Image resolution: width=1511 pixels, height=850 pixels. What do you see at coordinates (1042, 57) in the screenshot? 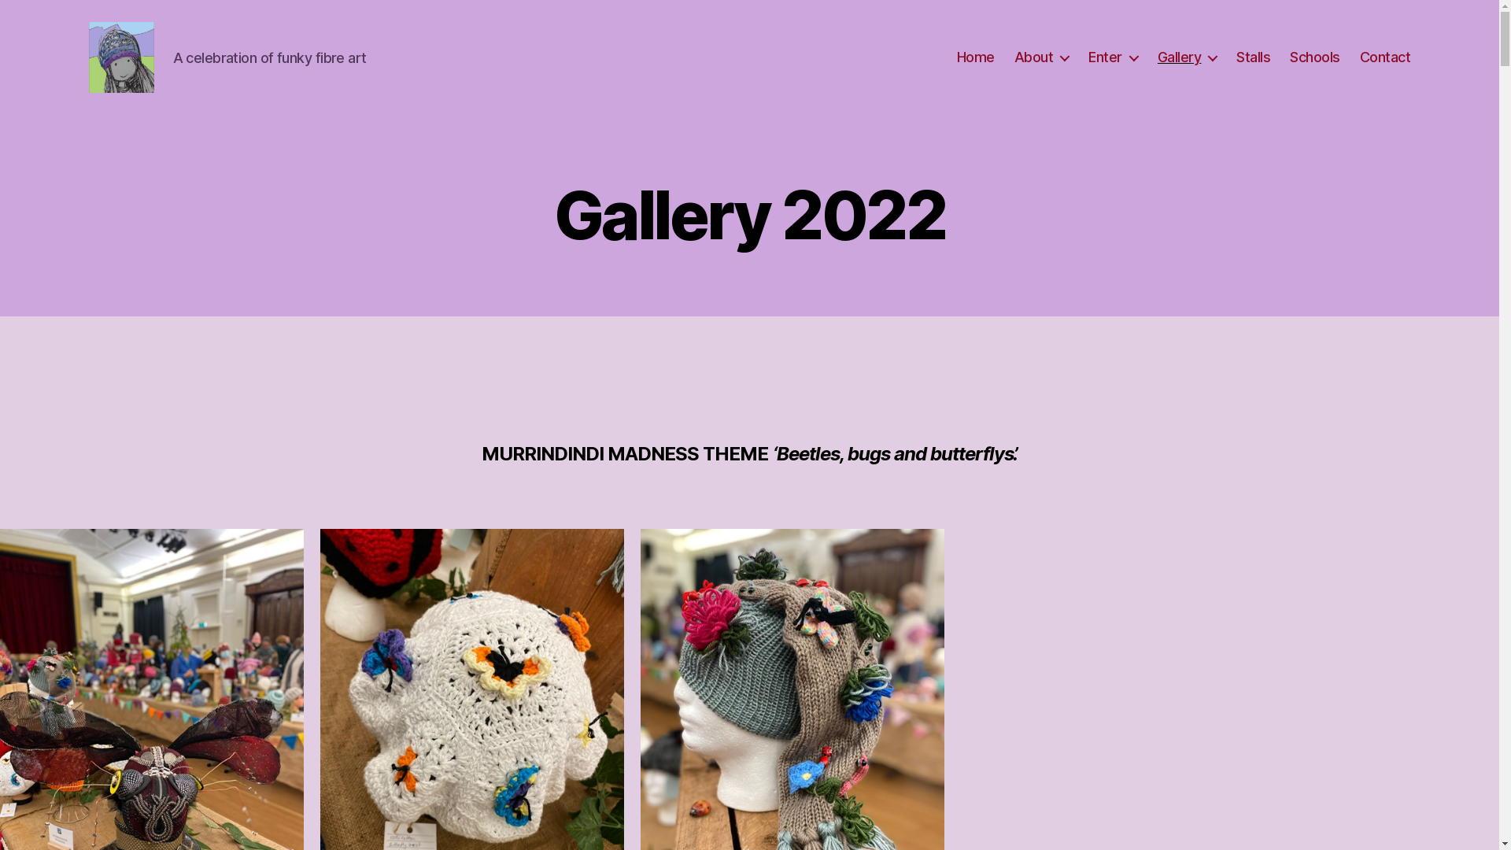
I see `About` at bounding box center [1042, 57].